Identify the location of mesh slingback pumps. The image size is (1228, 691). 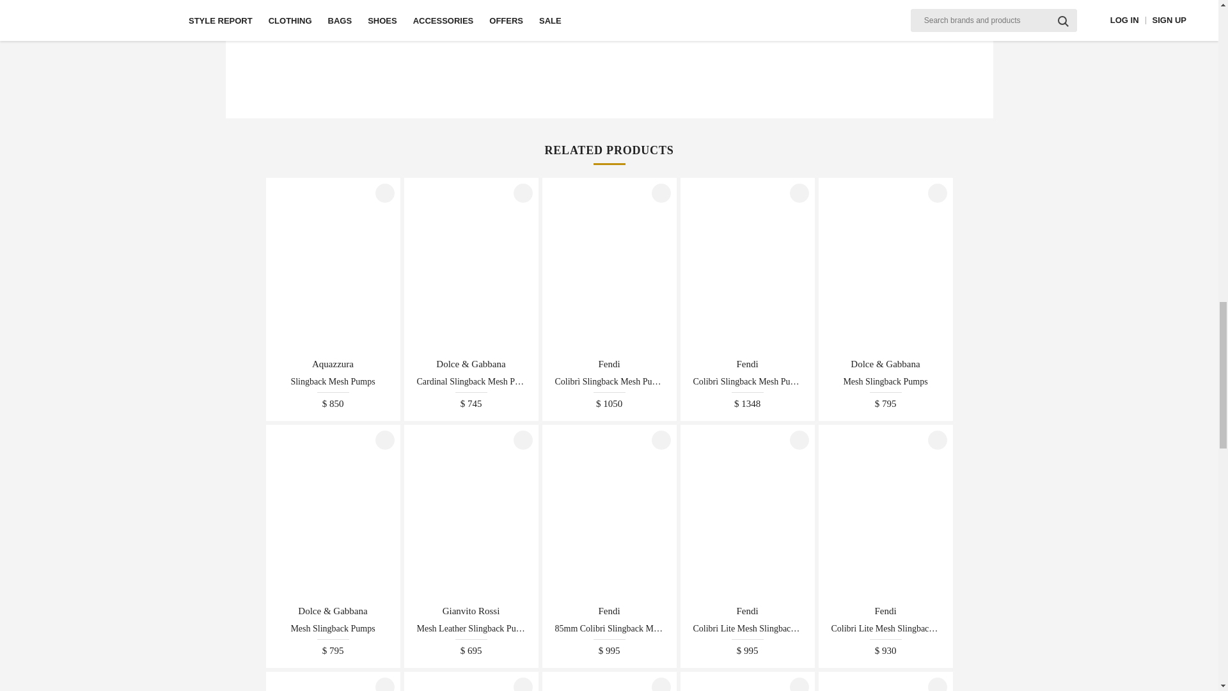
(333, 632).